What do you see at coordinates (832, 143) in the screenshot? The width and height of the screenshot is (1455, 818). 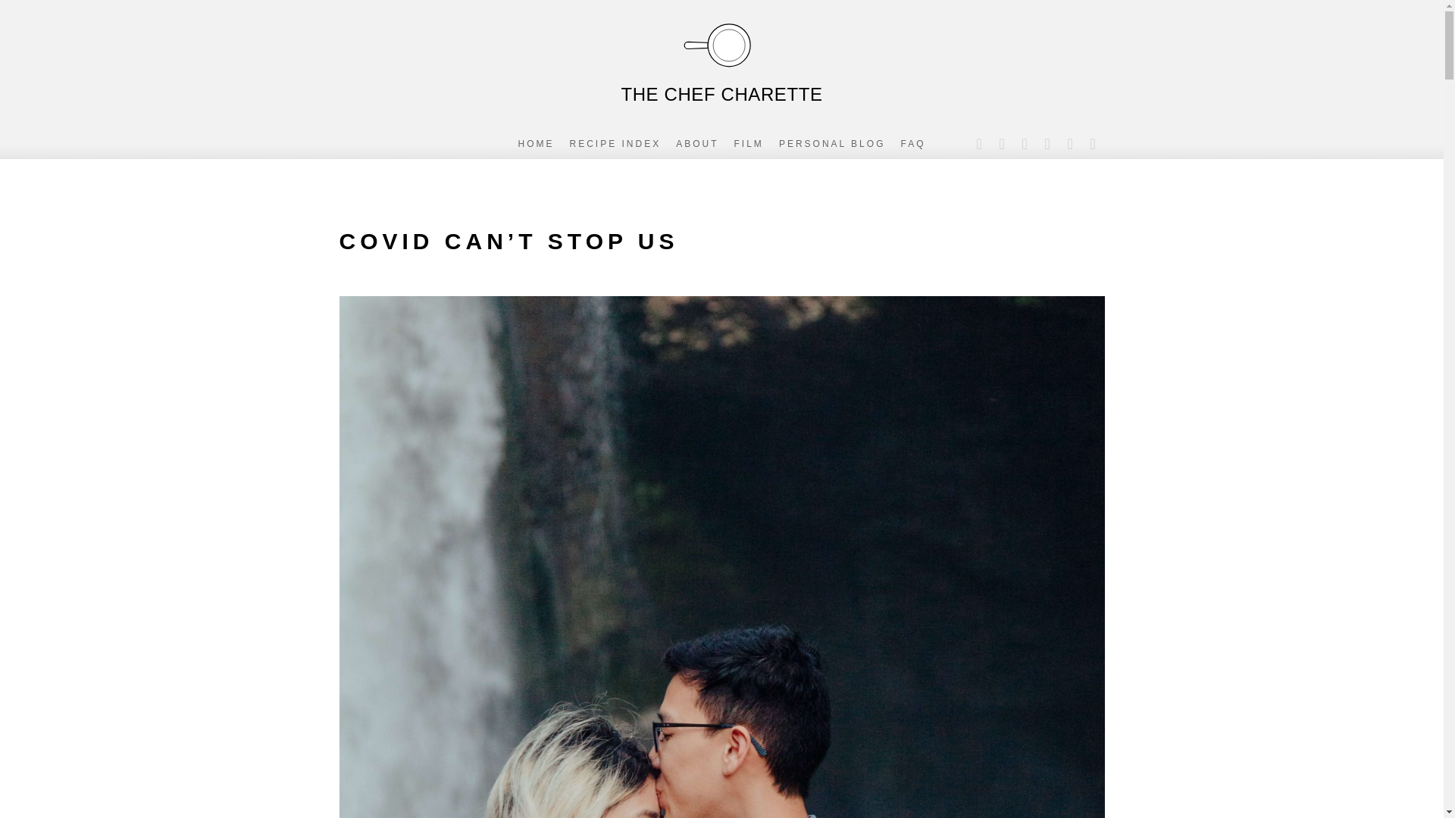 I see `PERSONAL BLOG` at bounding box center [832, 143].